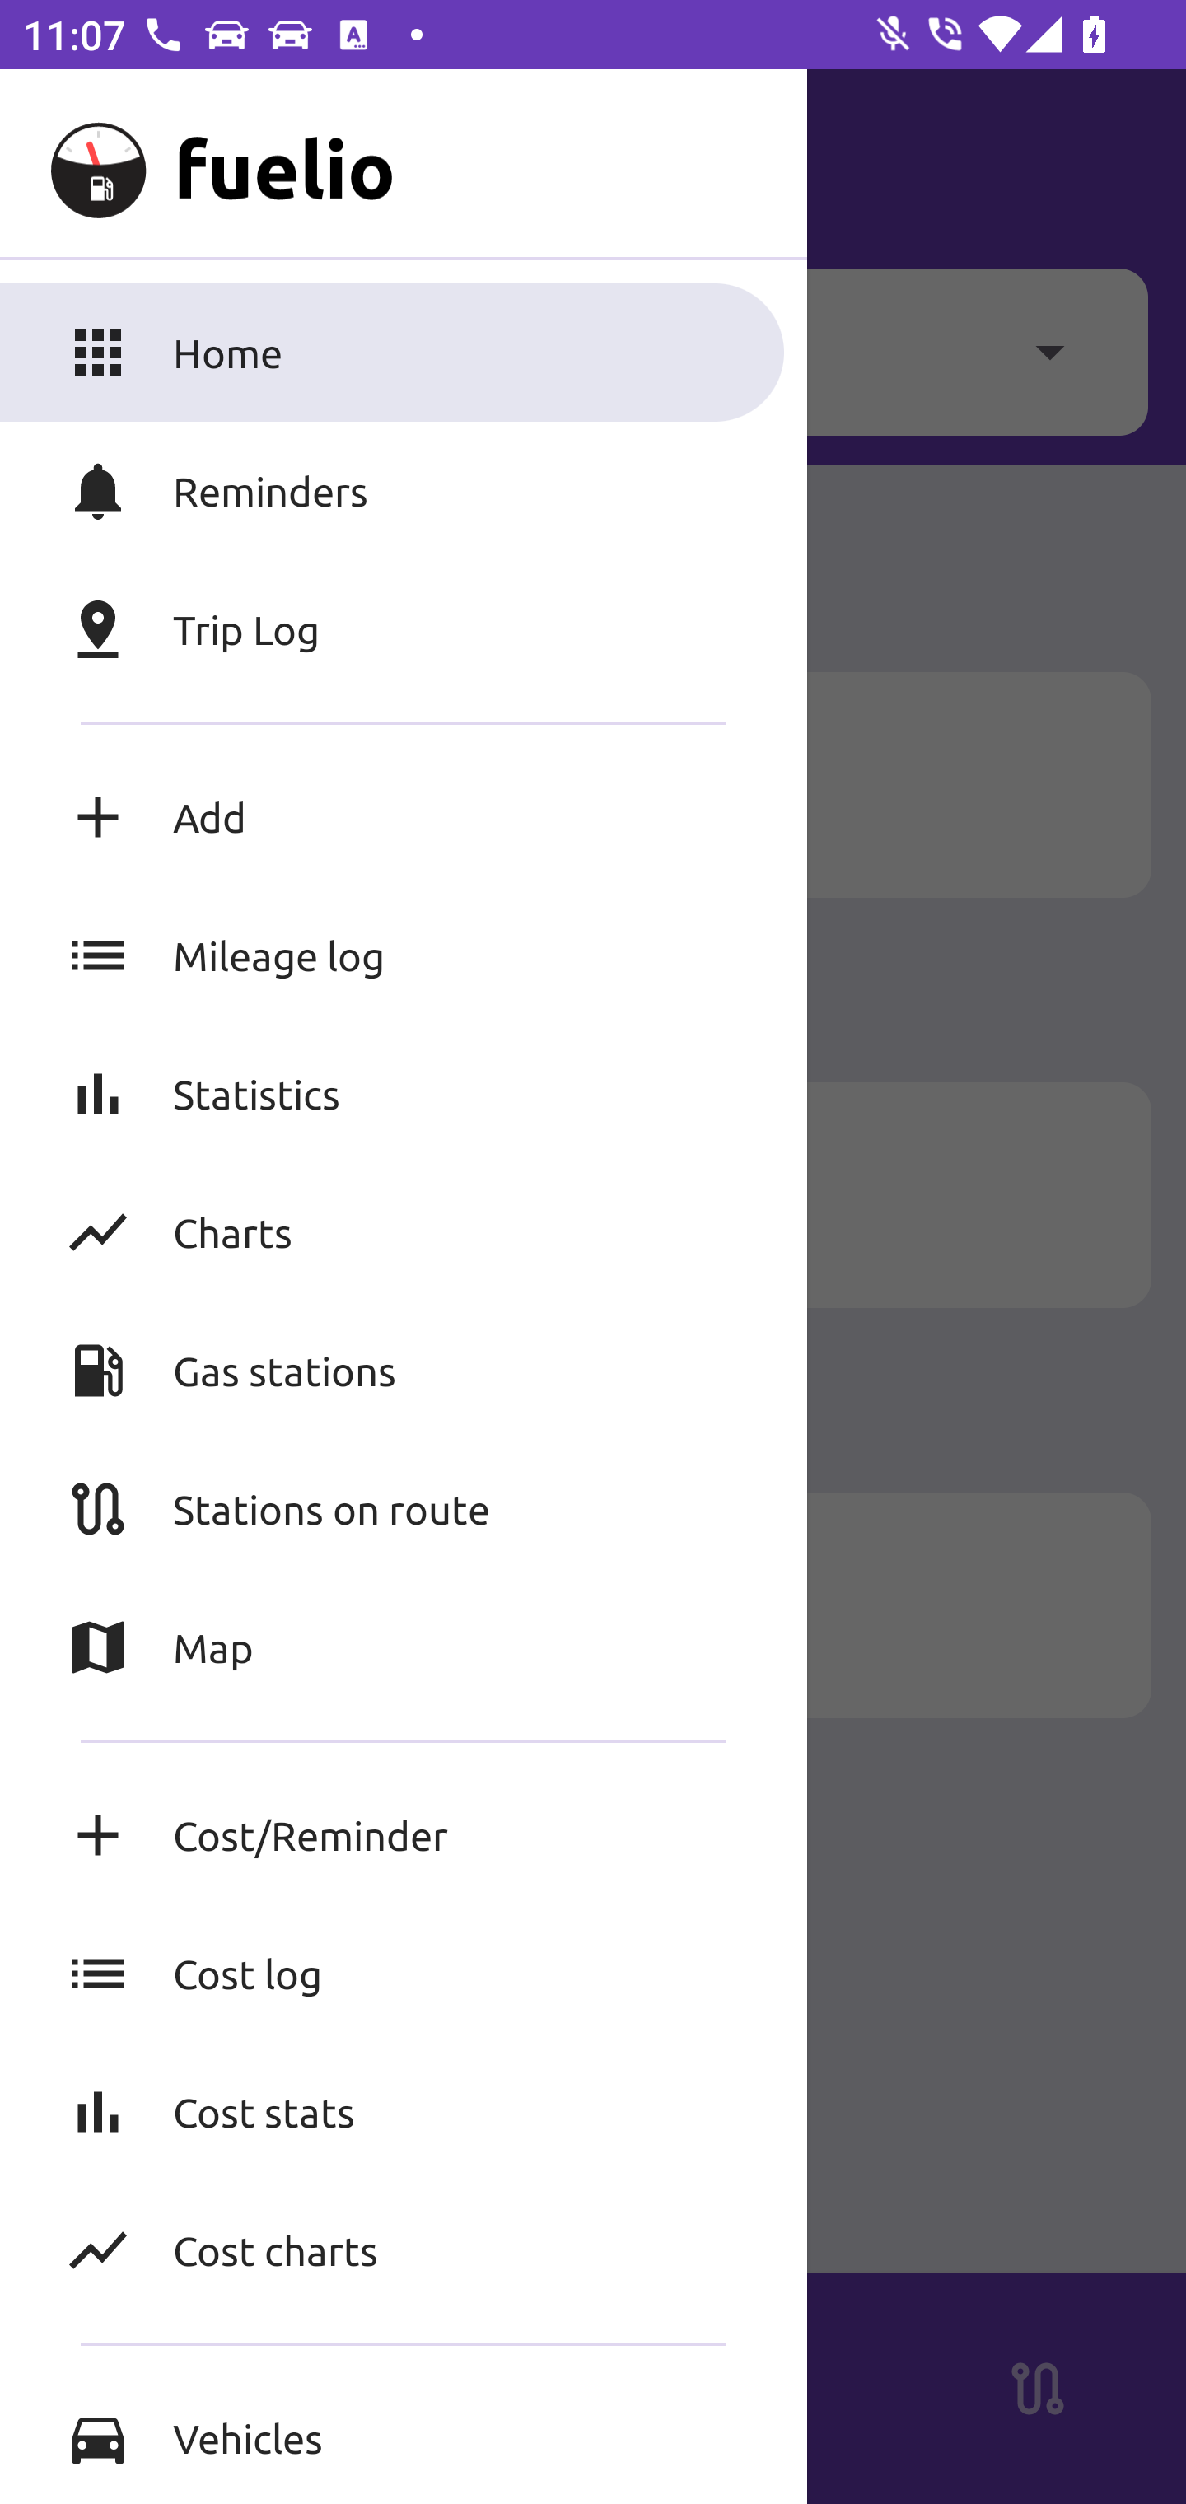 The height and width of the screenshot is (2504, 1186). I want to click on Stations on route, so click(404, 1508).